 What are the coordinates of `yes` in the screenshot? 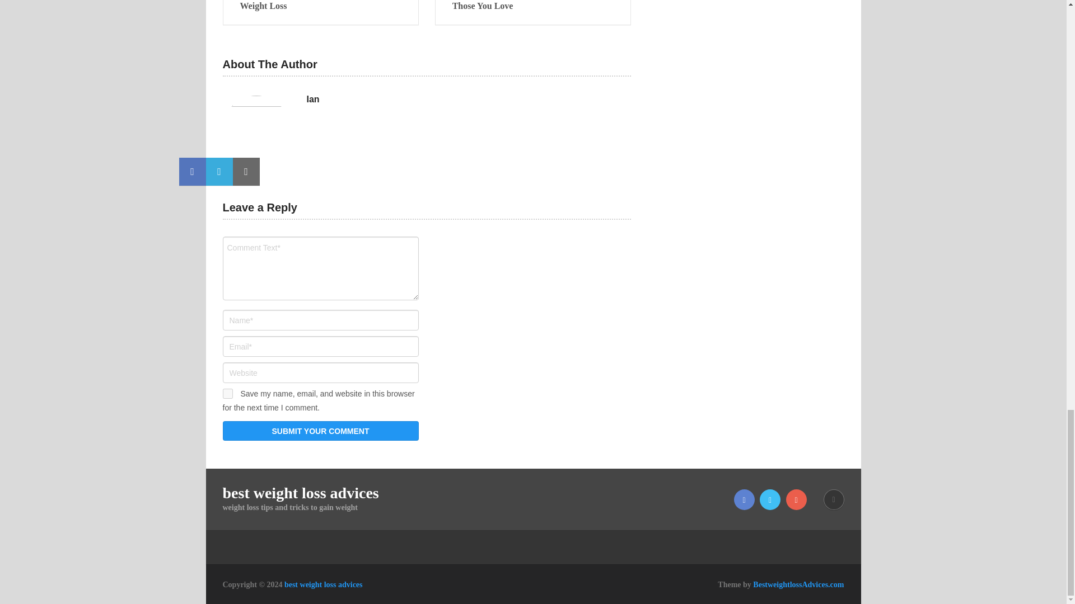 It's located at (227, 394).